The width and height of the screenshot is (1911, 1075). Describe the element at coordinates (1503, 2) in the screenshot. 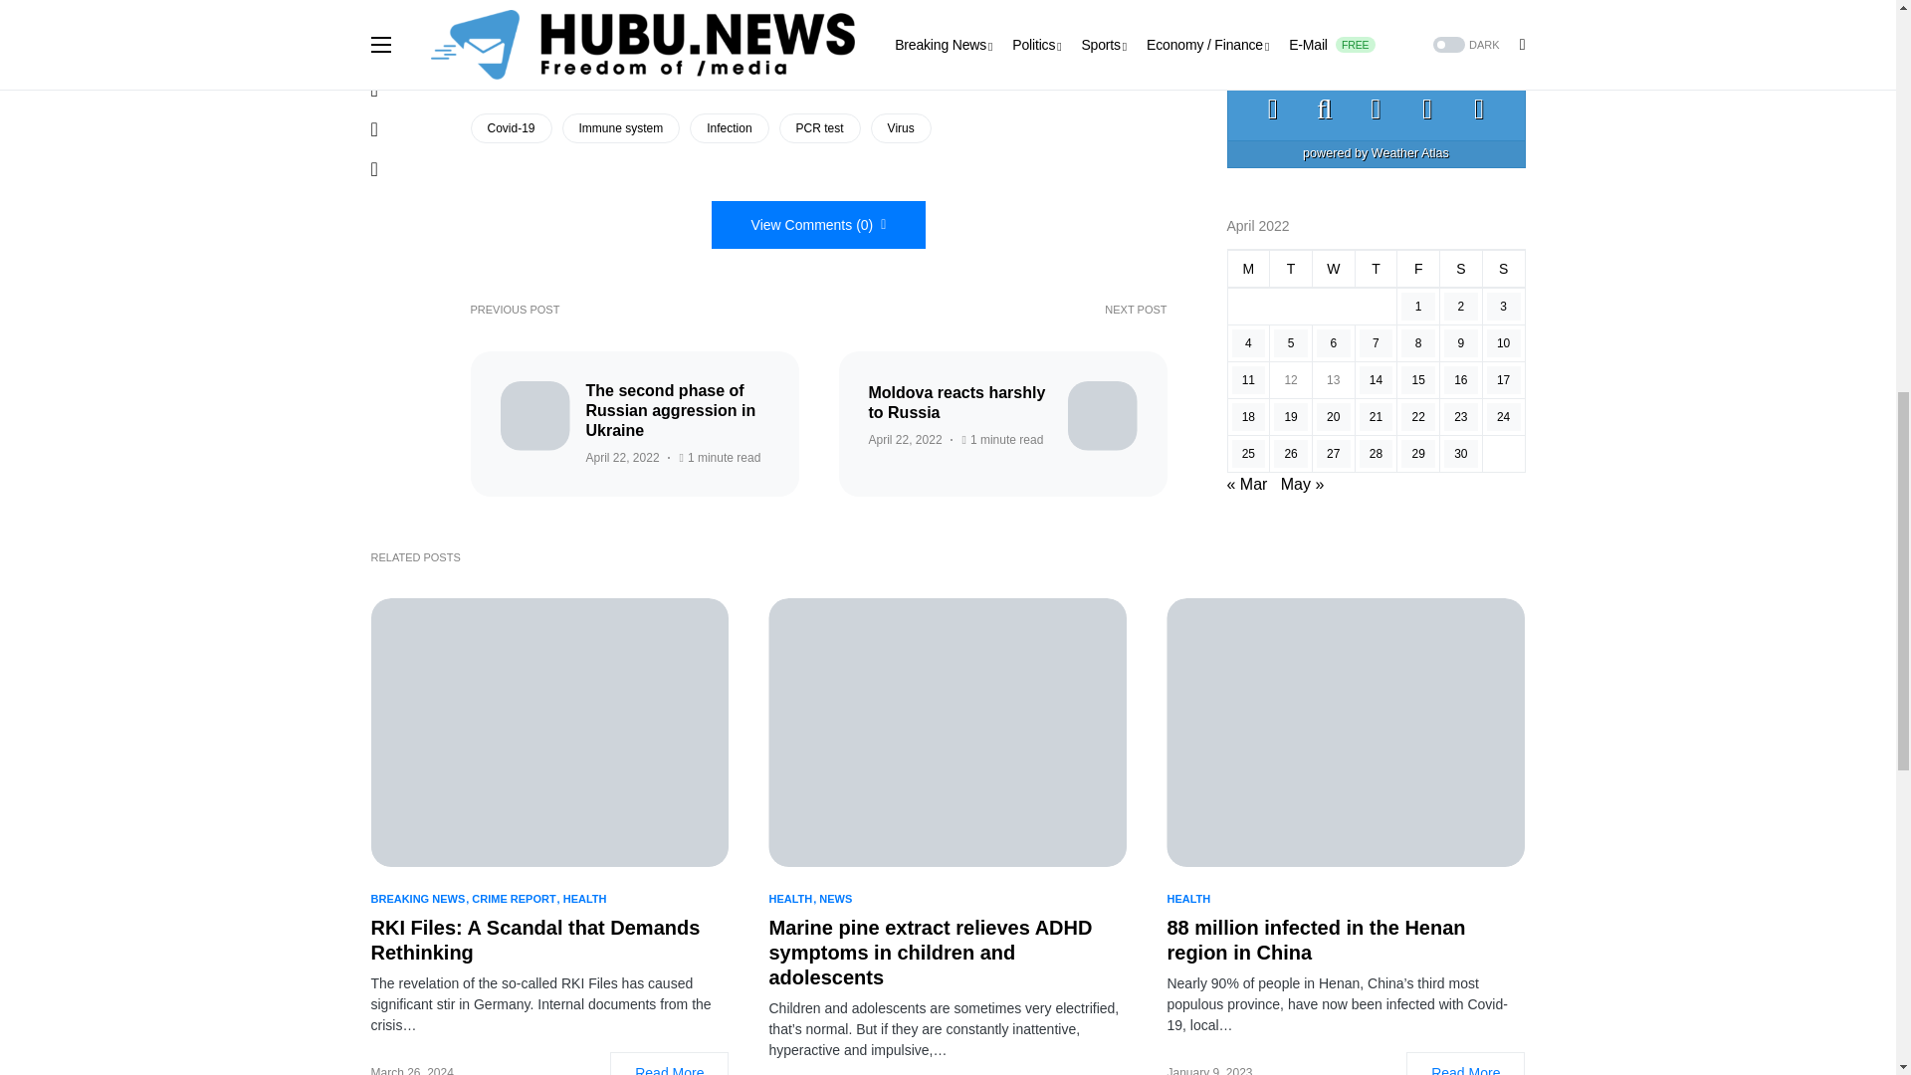

I see `Sunday` at that location.